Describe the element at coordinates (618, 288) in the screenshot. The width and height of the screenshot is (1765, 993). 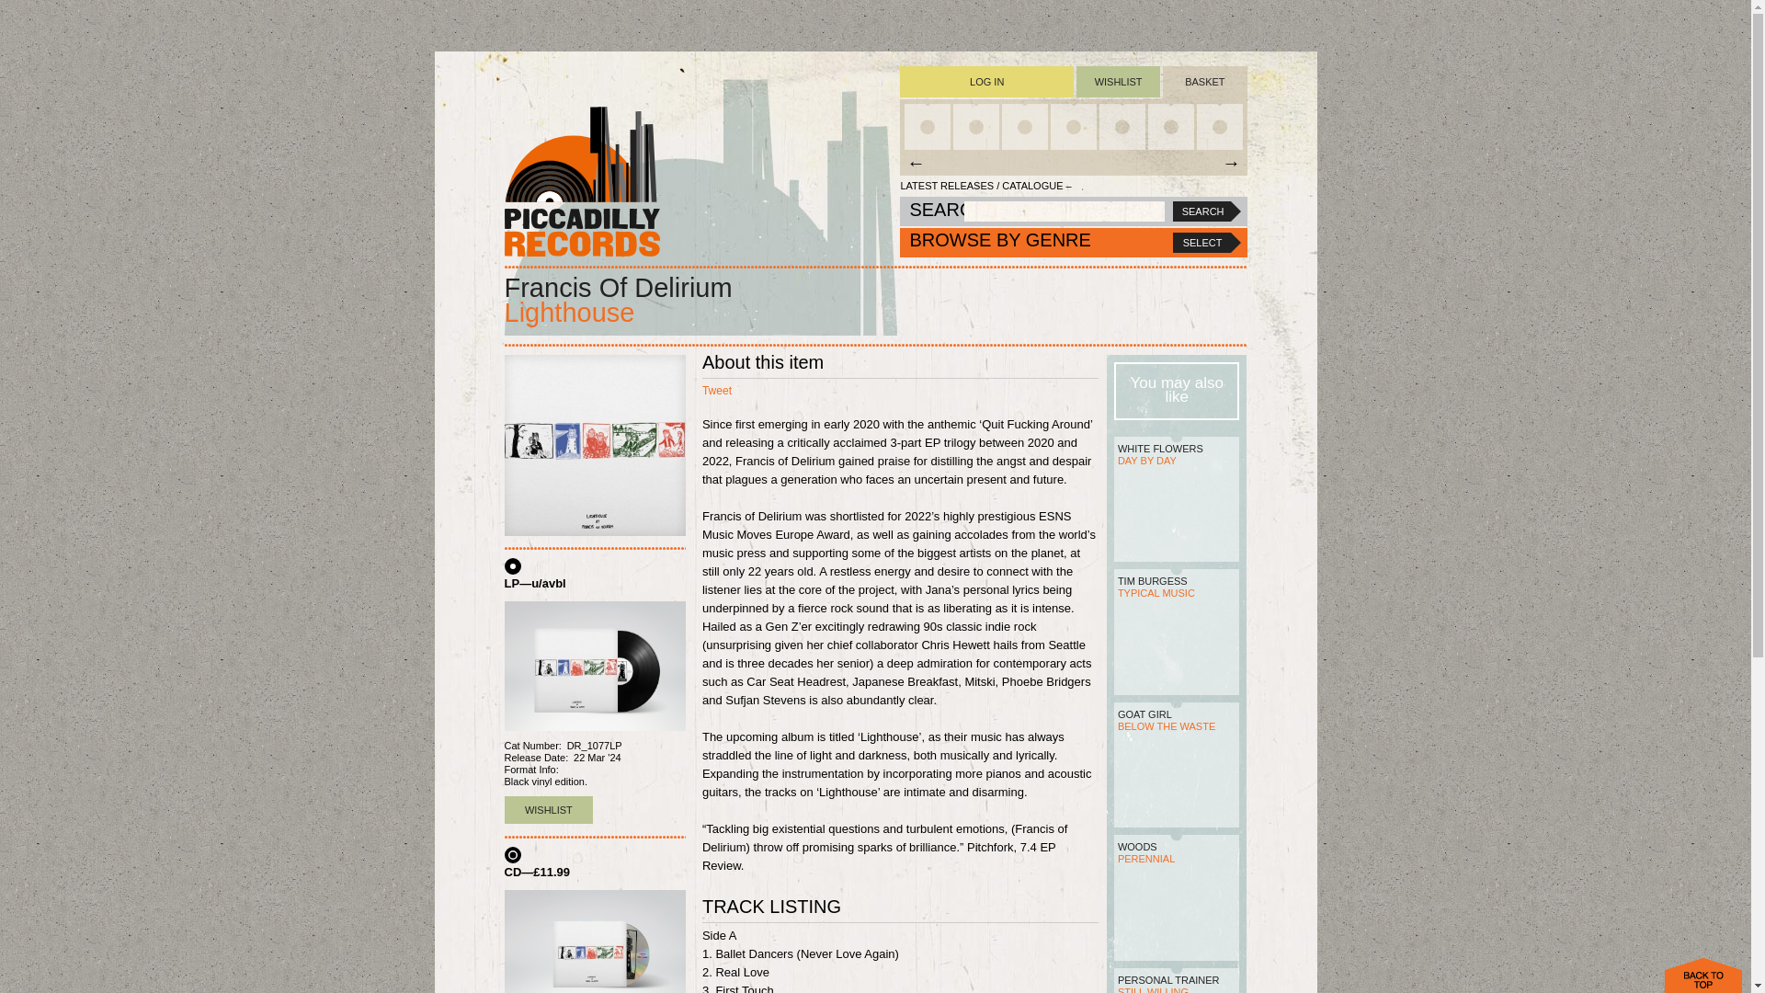
I see `Francis Of Delirium` at that location.